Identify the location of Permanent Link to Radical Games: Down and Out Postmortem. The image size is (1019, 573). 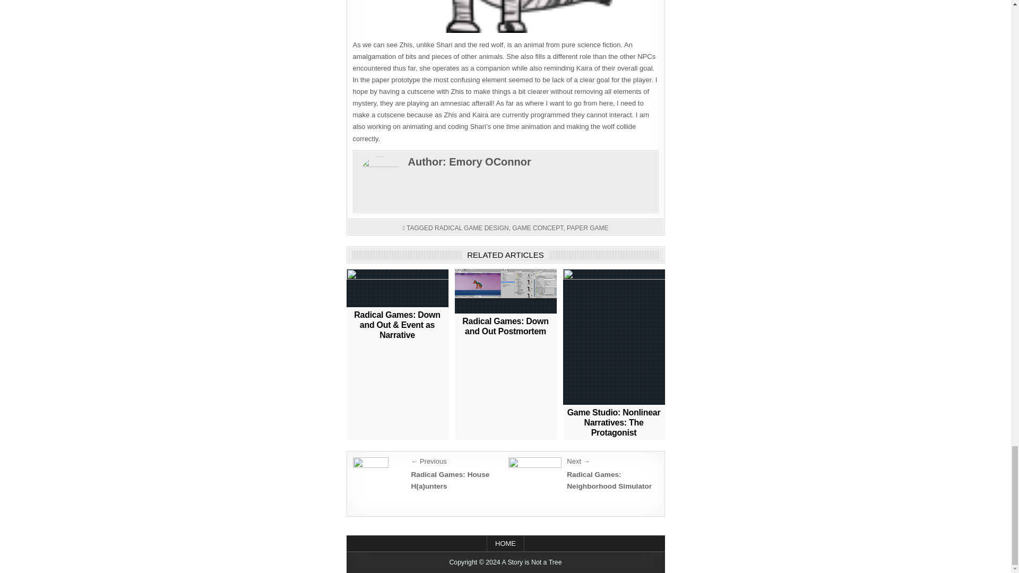
(505, 291).